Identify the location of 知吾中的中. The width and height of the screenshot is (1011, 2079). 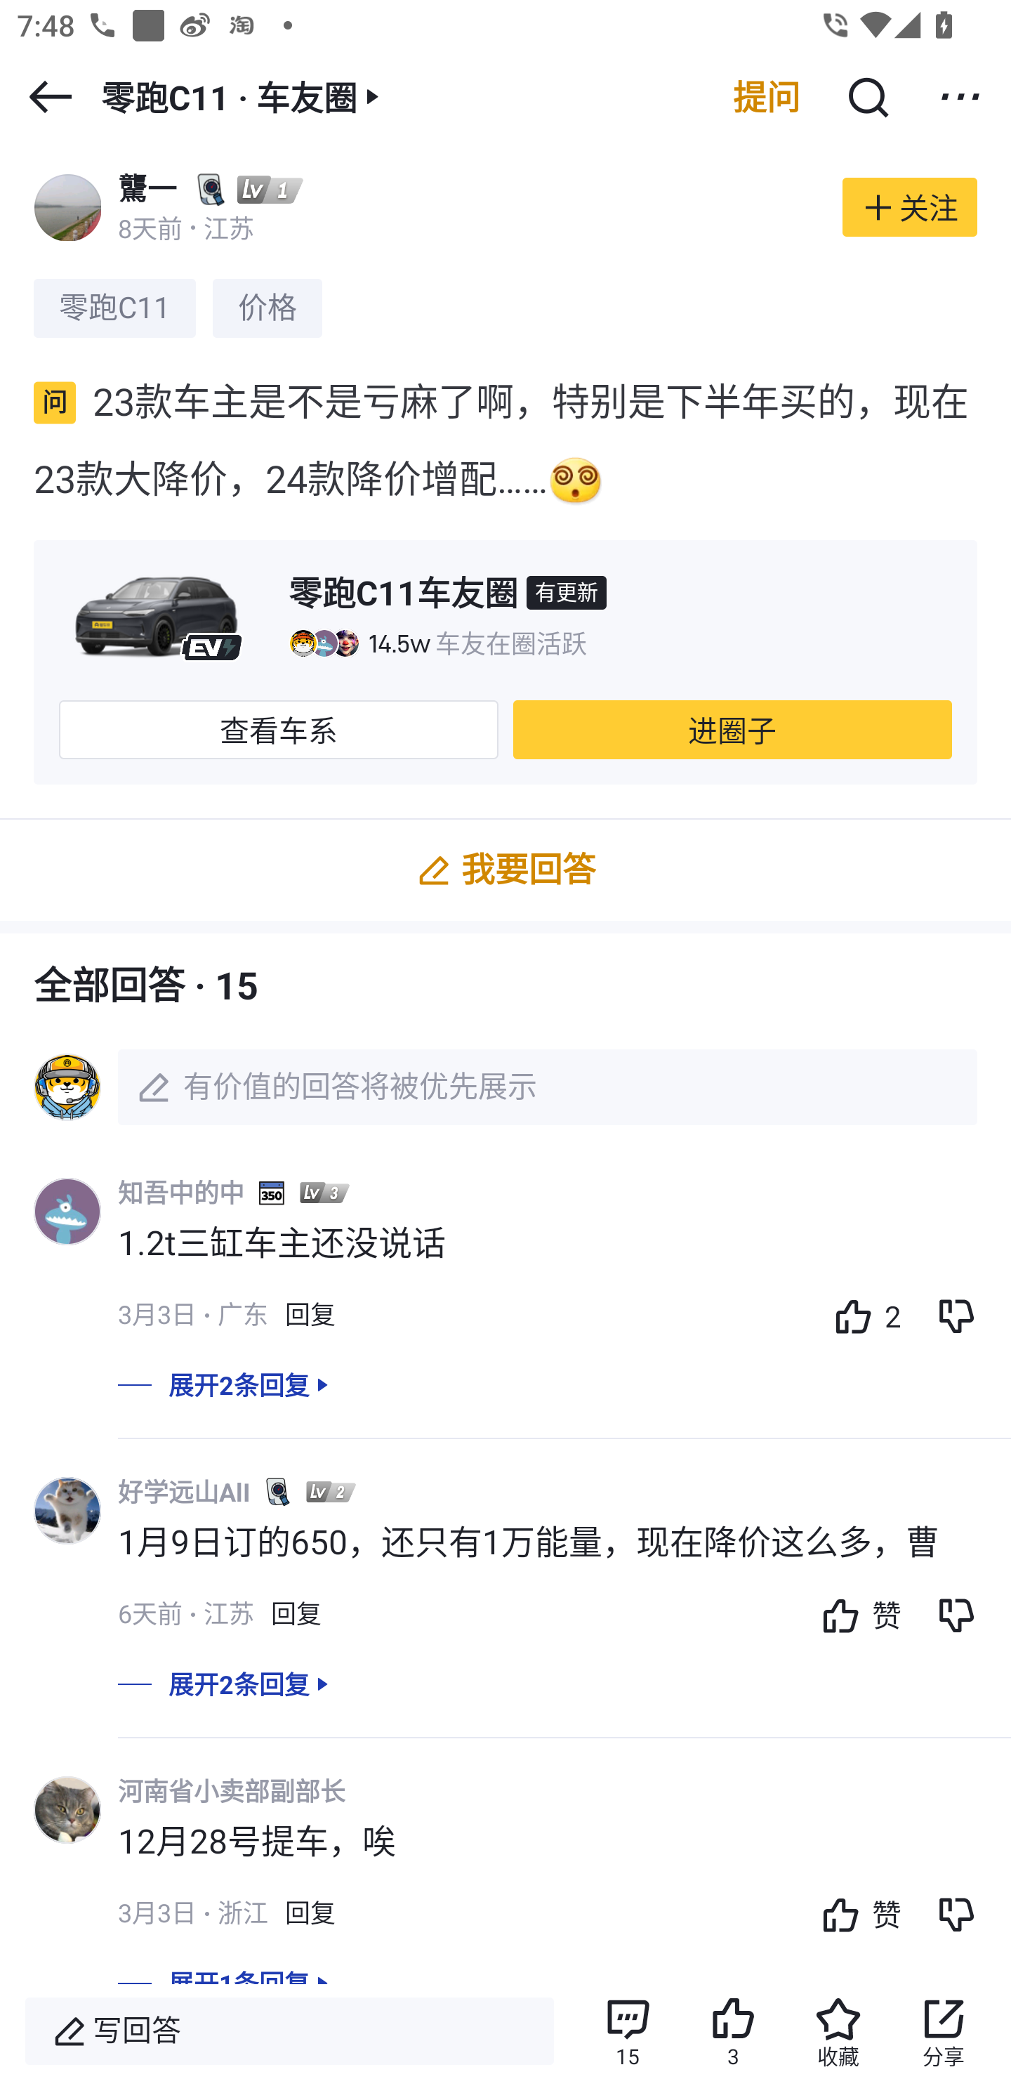
(181, 1193).